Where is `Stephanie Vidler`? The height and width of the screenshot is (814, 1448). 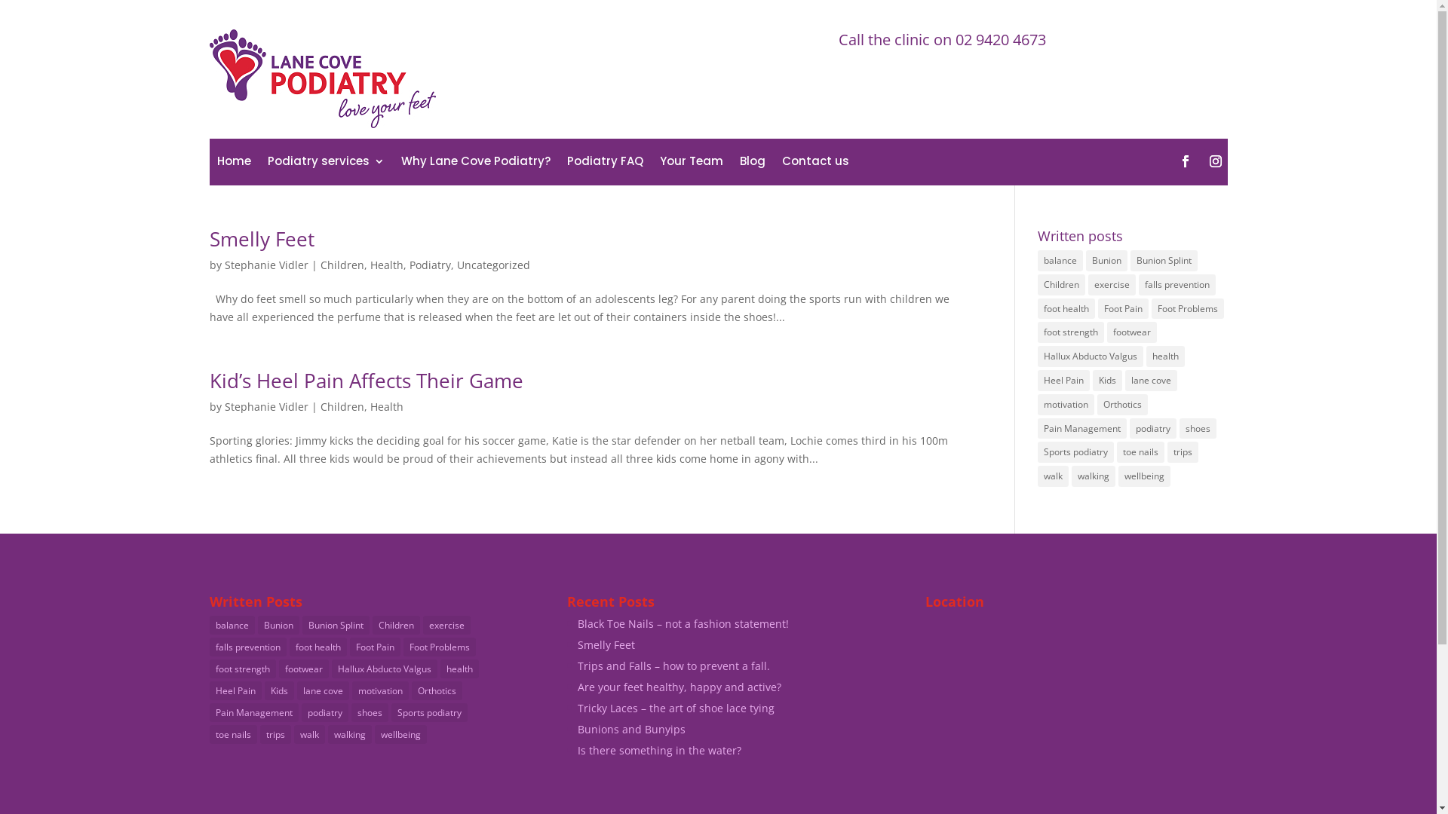 Stephanie Vidler is located at coordinates (267, 407).